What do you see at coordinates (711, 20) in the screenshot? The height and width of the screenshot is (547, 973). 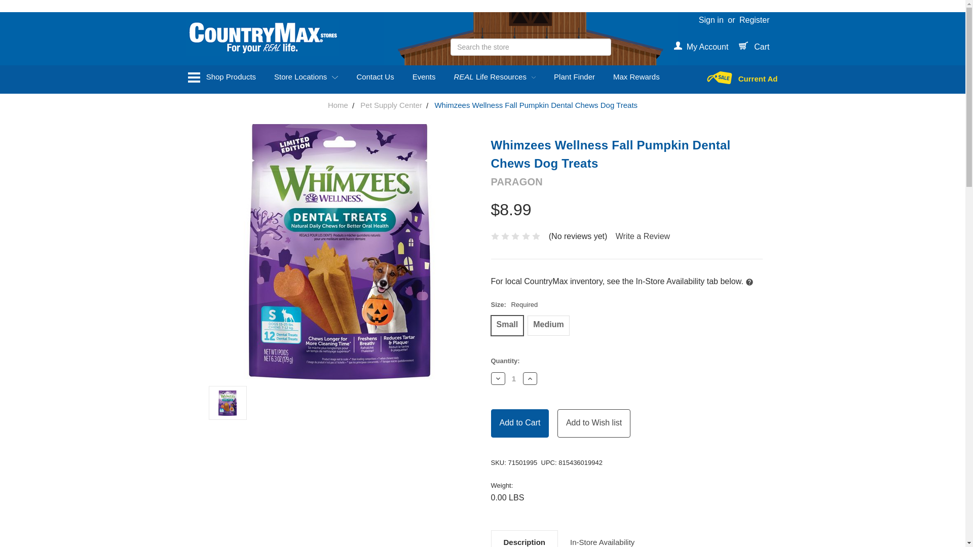 I see `Sign in` at bounding box center [711, 20].